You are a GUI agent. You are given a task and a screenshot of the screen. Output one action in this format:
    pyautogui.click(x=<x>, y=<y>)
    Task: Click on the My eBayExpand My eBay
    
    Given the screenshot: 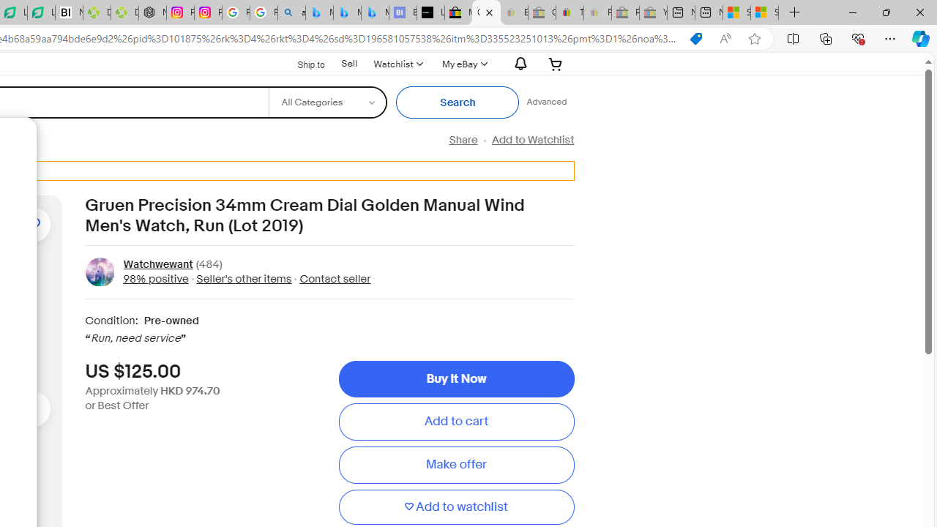 What is the action you would take?
    pyautogui.click(x=463, y=64)
    